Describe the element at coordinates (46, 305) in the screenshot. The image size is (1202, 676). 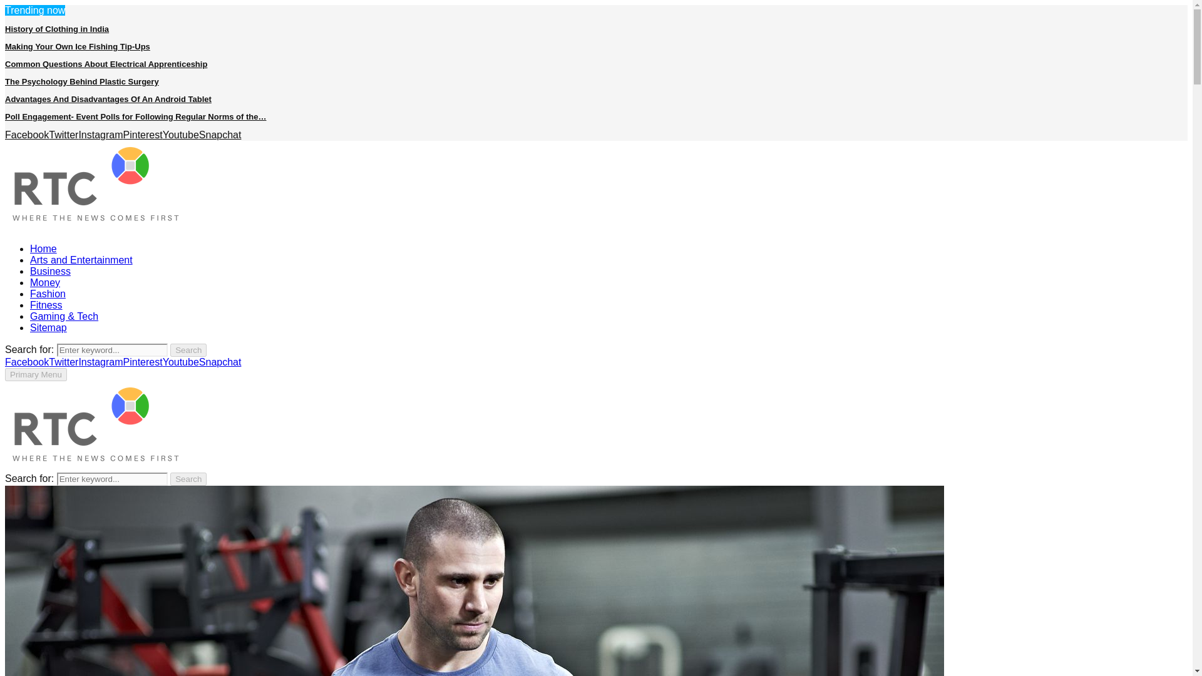
I see `Fitness` at that location.